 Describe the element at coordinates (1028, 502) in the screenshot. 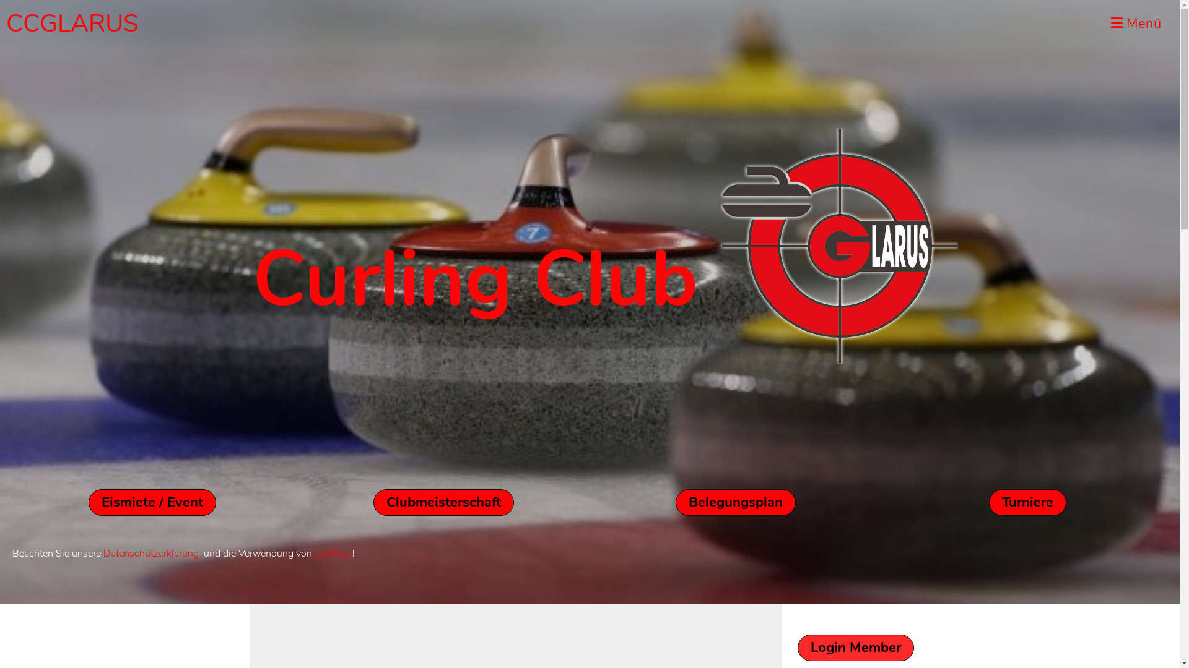

I see `Turniere` at that location.